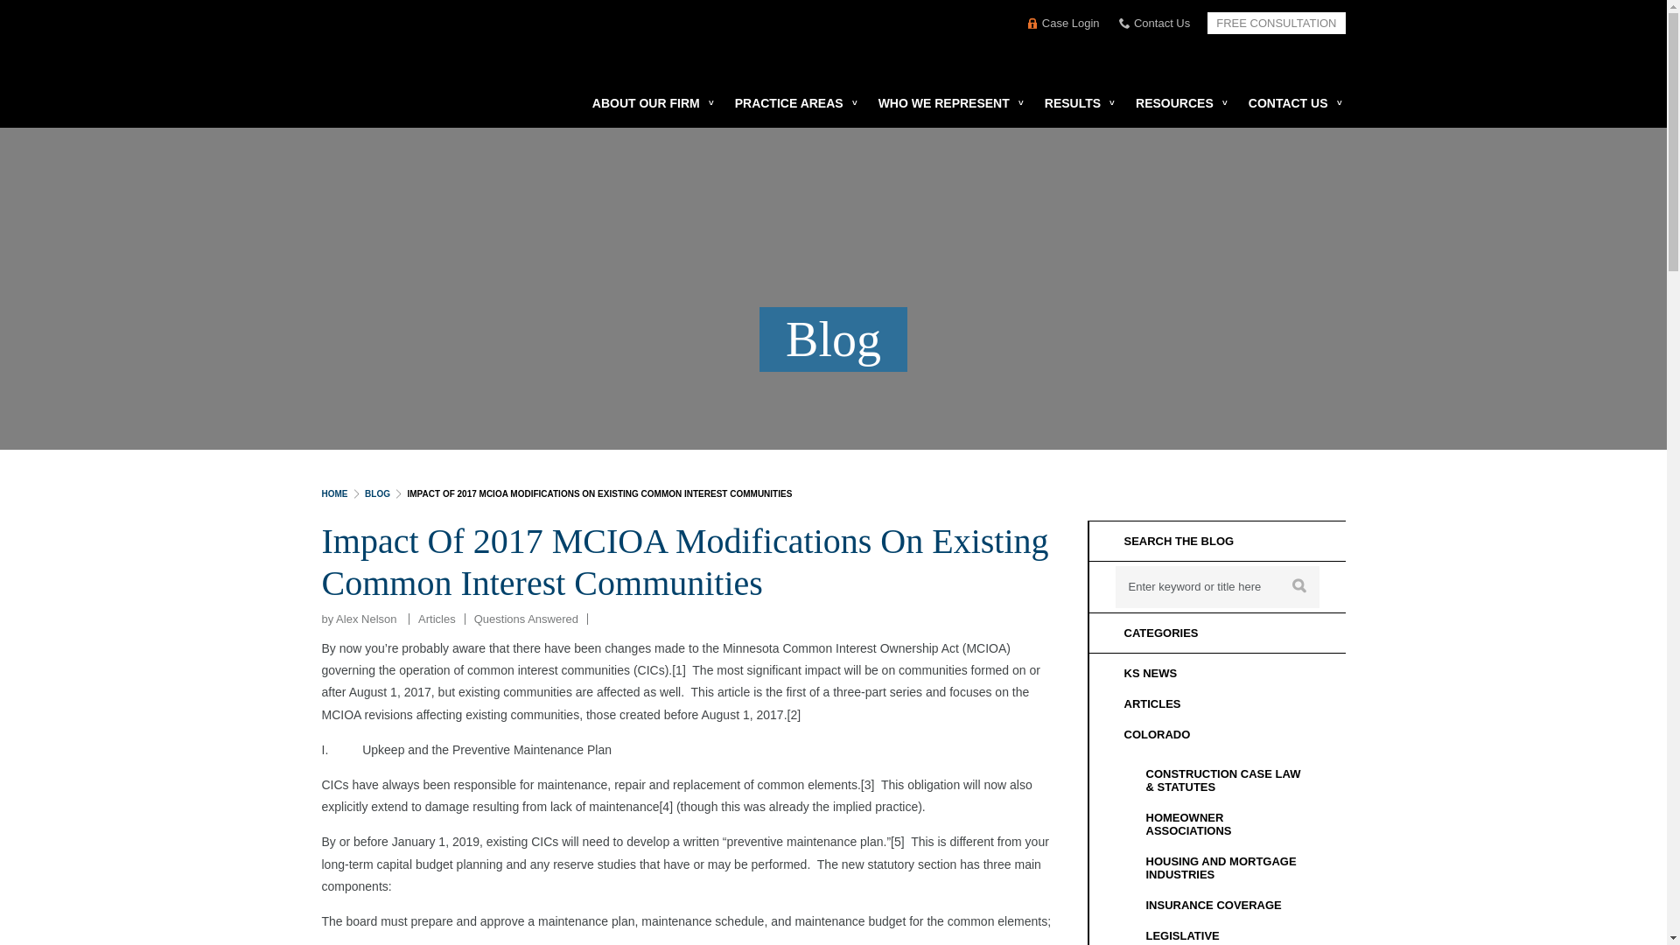 This screenshot has width=1680, height=945. Describe the element at coordinates (1228, 933) in the screenshot. I see `LEGISLATIVE` at that location.